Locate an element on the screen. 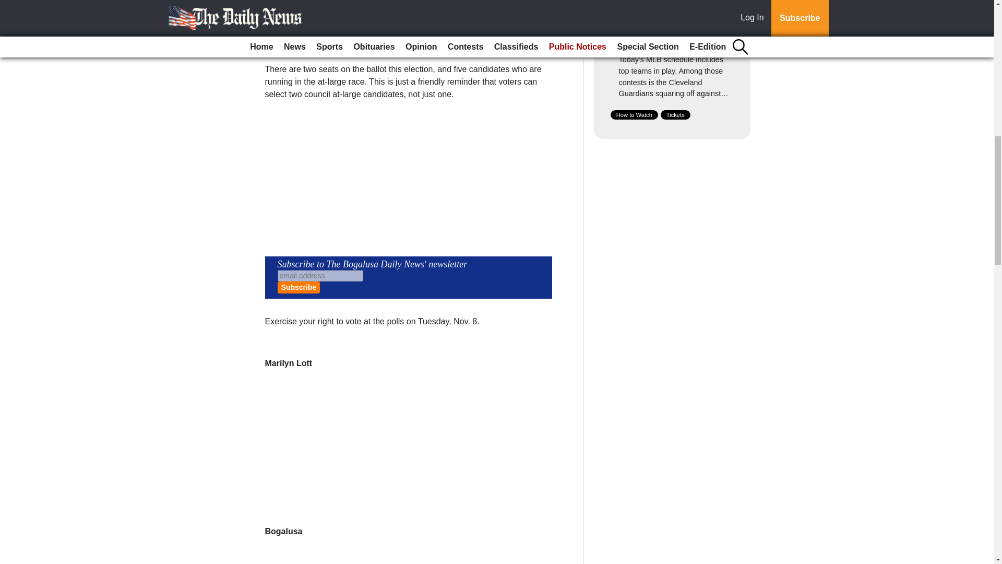 This screenshot has width=1002, height=564. Subscribe is located at coordinates (299, 287).